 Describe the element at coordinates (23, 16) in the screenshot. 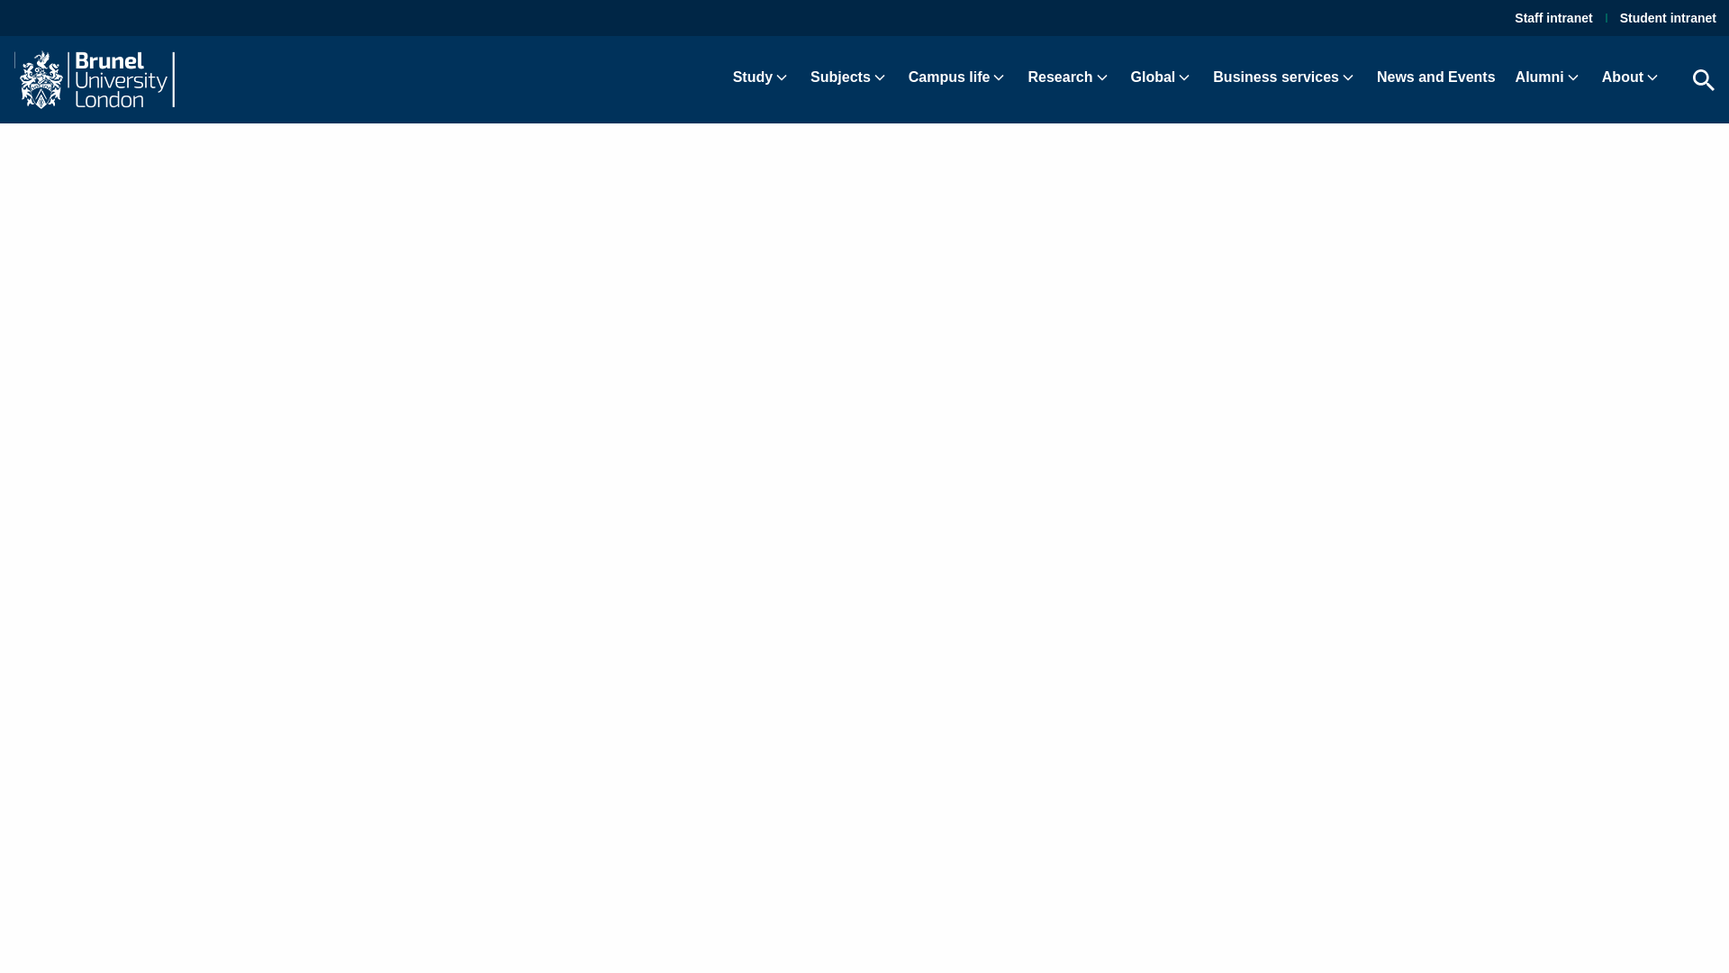

I see `Skip to main content` at that location.